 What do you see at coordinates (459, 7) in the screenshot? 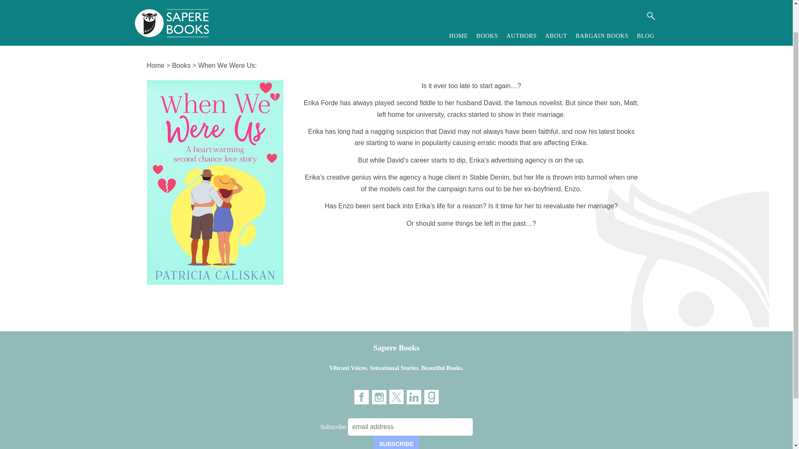
I see `HOME` at bounding box center [459, 7].